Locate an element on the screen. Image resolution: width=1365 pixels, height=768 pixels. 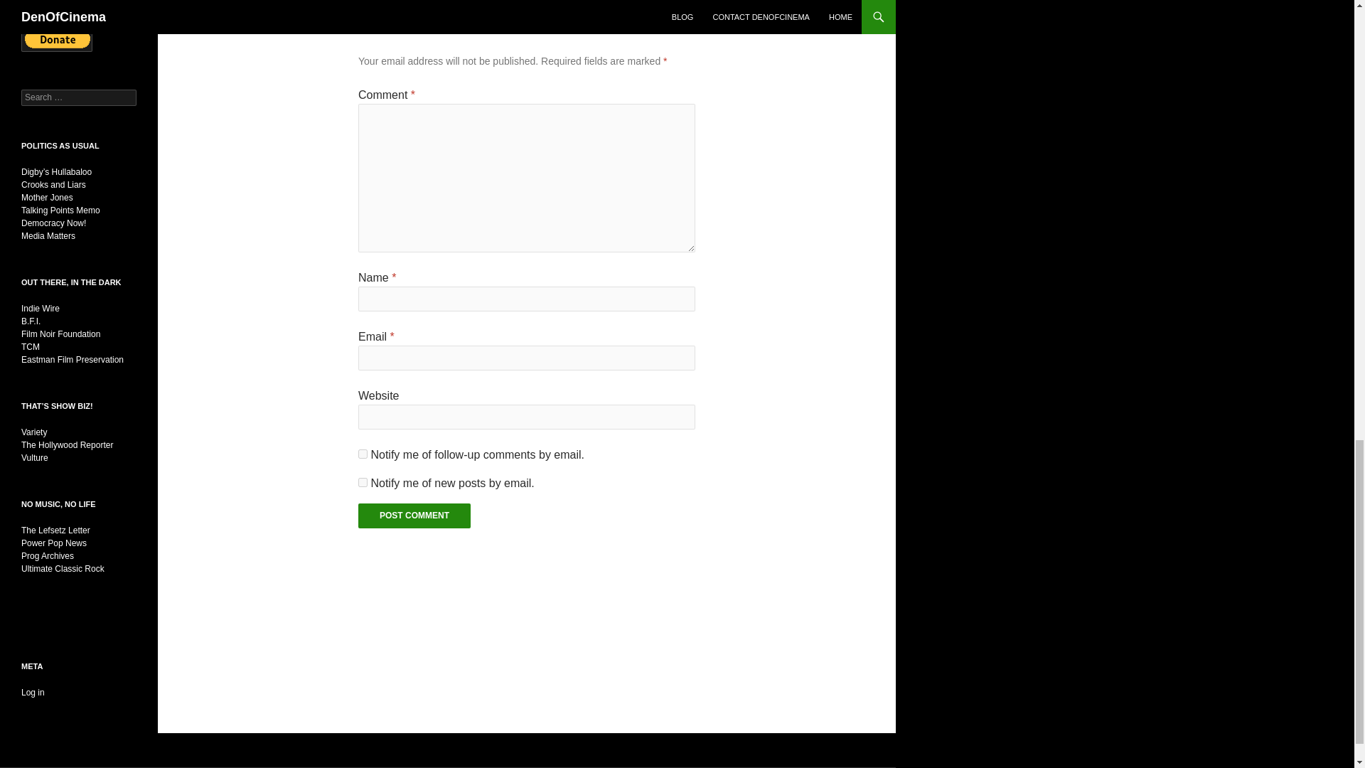
Post Comment is located at coordinates (414, 516).